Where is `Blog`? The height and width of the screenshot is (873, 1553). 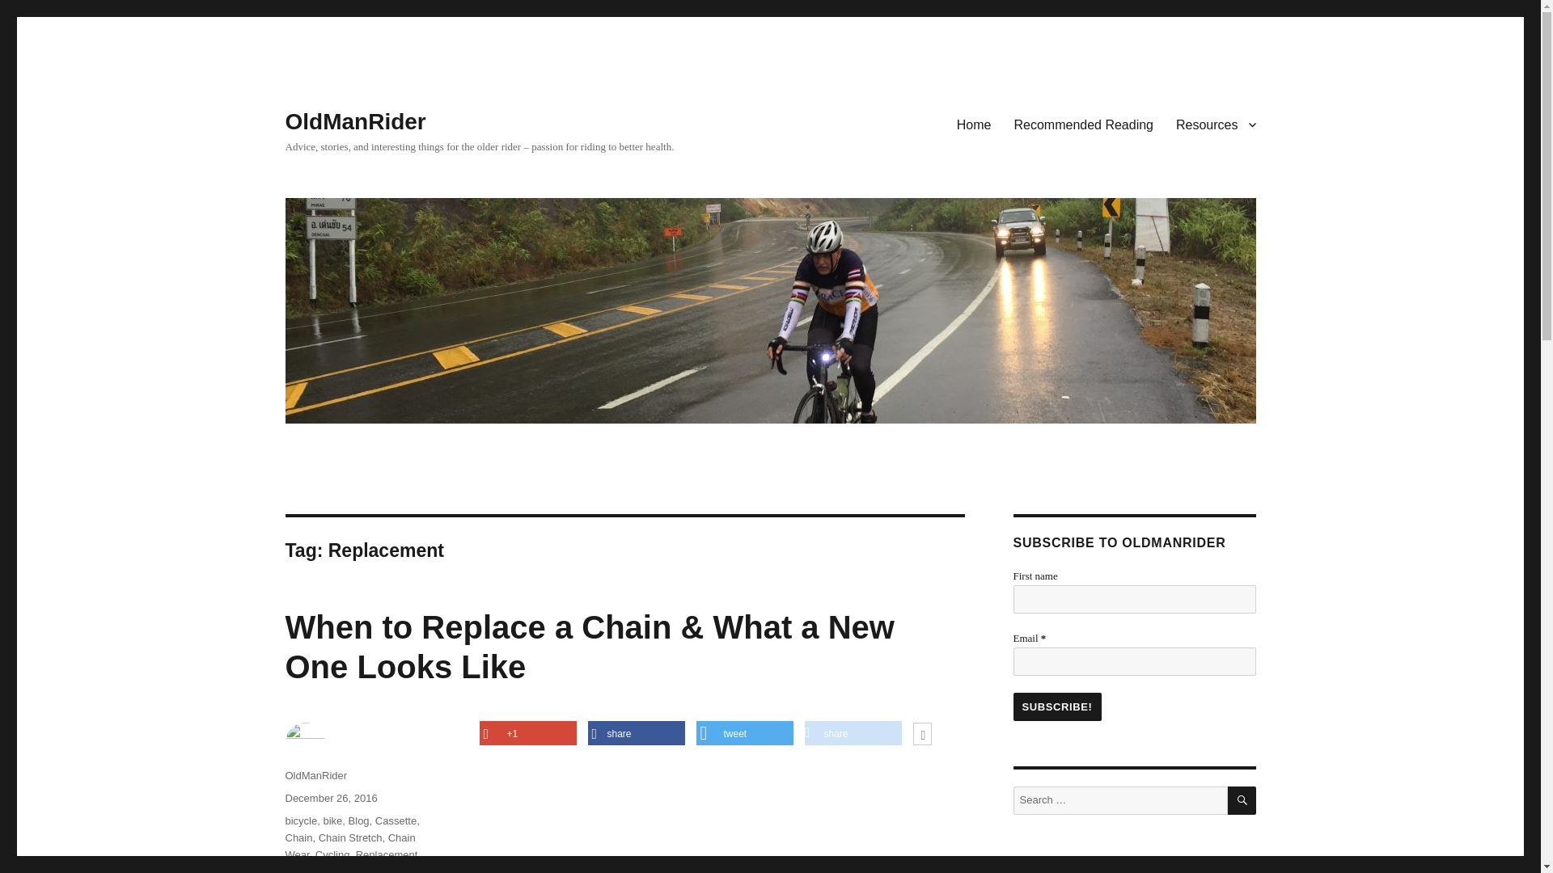 Blog is located at coordinates (358, 820).